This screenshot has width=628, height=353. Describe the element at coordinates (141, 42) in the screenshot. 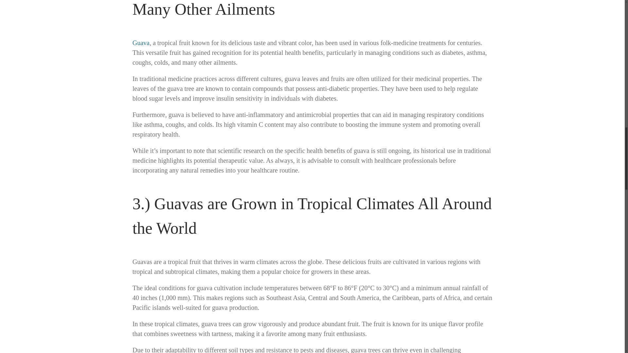

I see `Guava` at that location.